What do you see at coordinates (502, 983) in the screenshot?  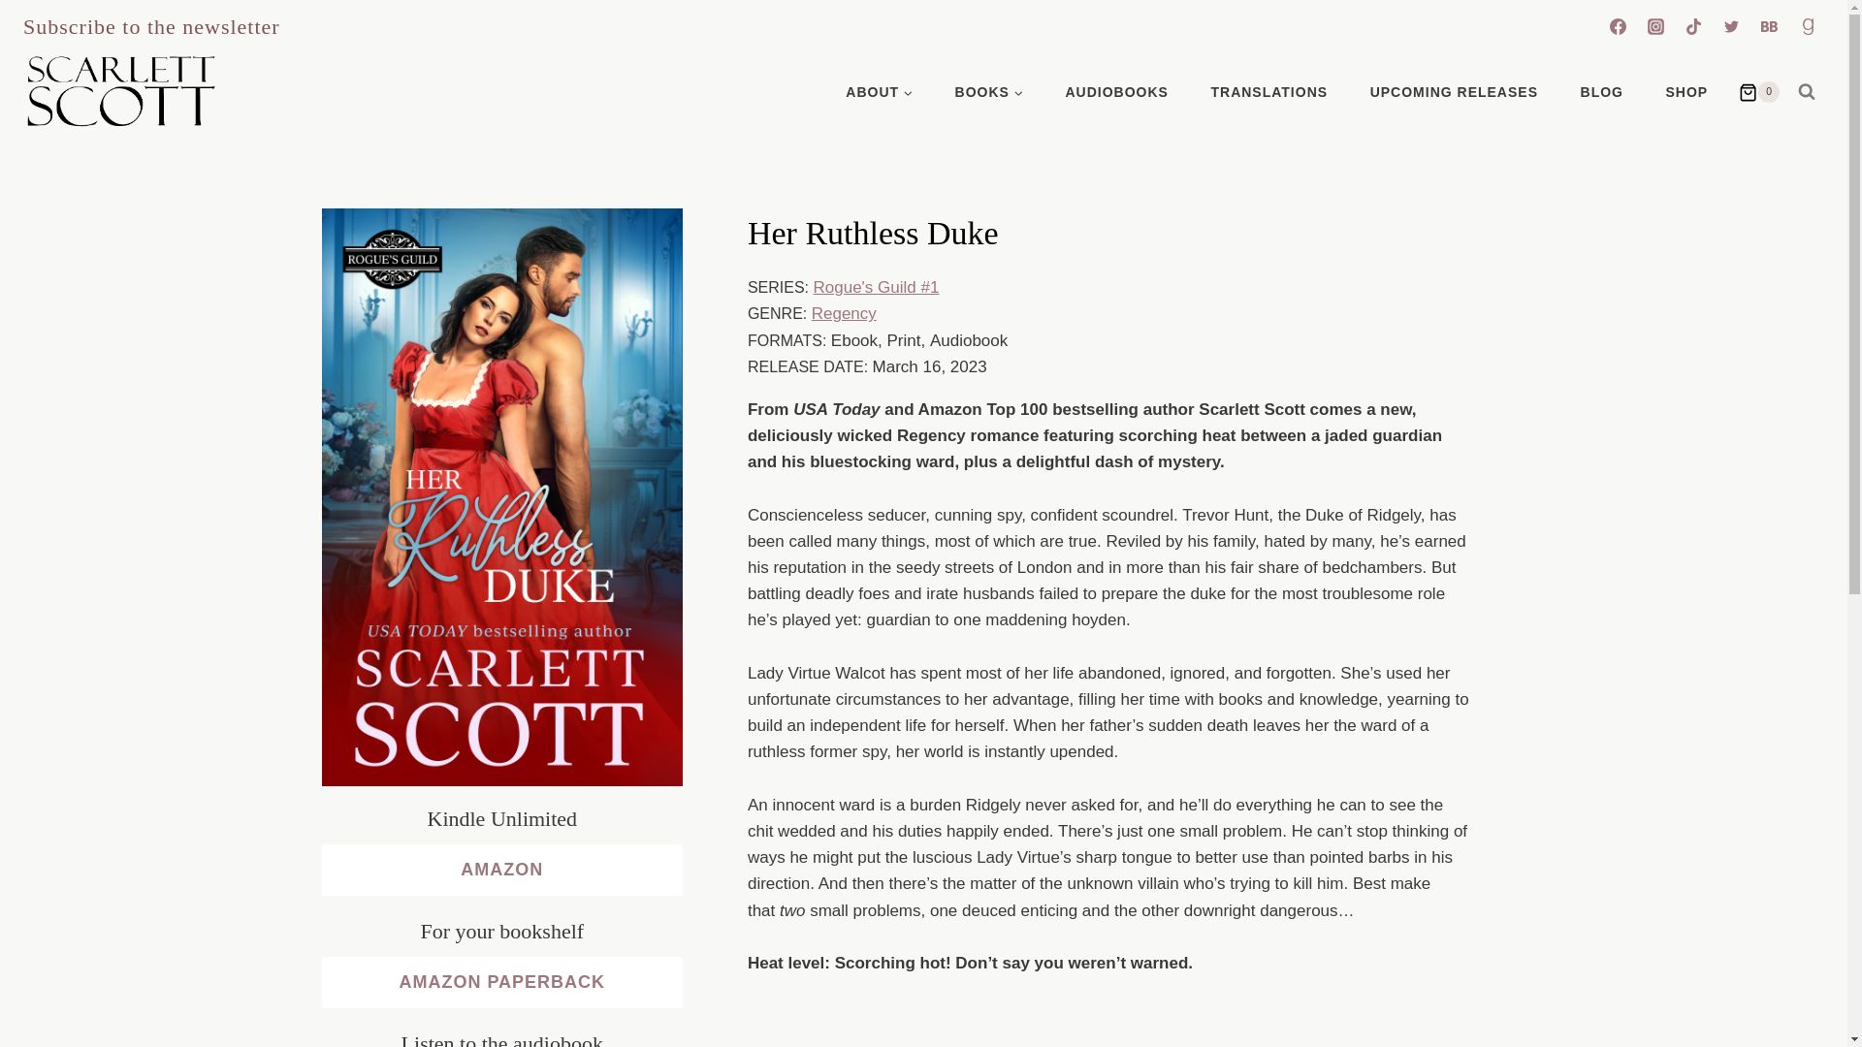 I see `AMAZON PAPERBACK` at bounding box center [502, 983].